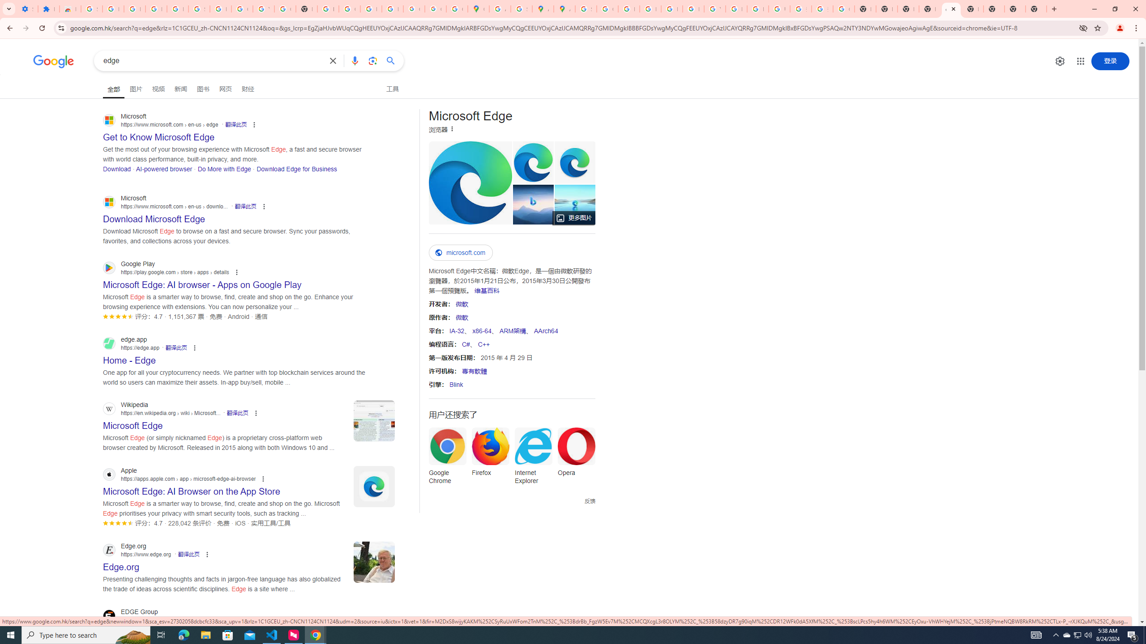 This screenshot has width=1146, height=644. What do you see at coordinates (843, 9) in the screenshot?
I see `Google Images` at bounding box center [843, 9].